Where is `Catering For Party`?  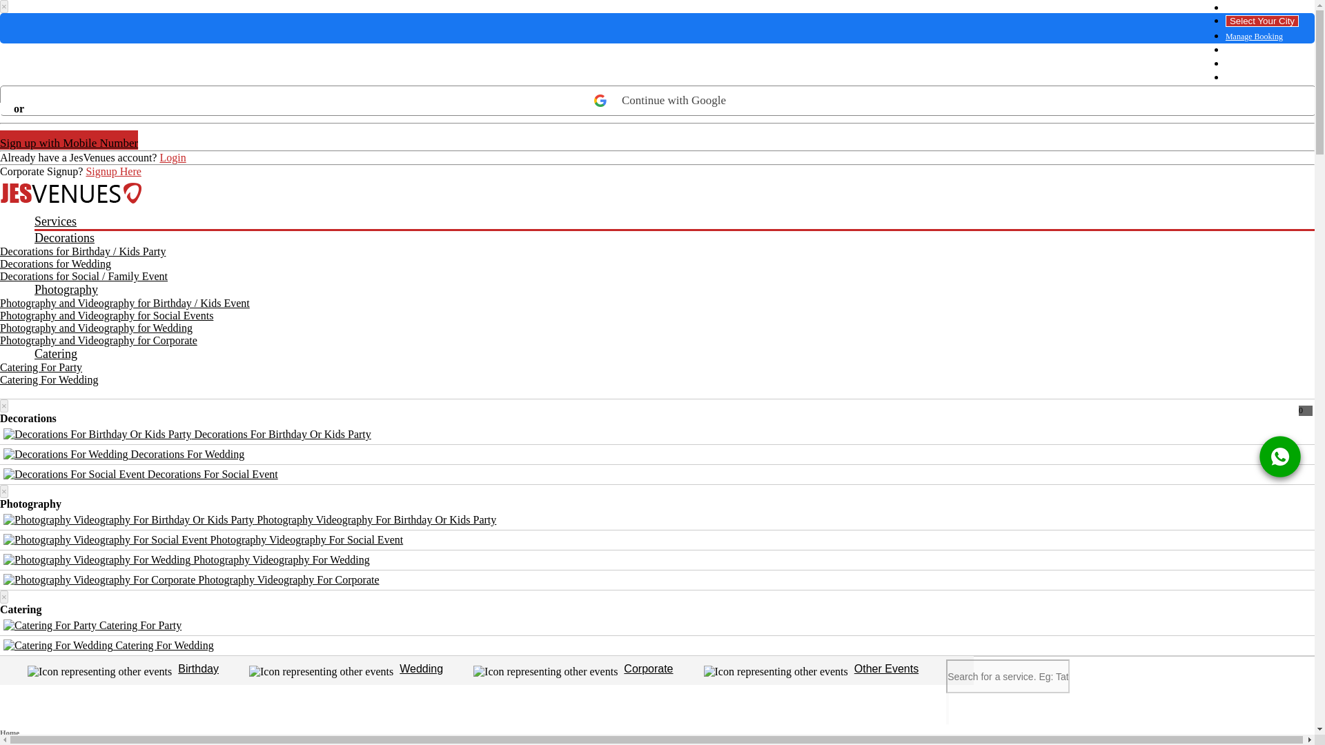 Catering For Party is located at coordinates (41, 367).